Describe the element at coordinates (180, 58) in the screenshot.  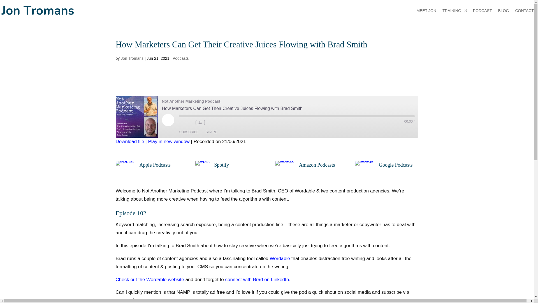
I see `Podcasts` at that location.